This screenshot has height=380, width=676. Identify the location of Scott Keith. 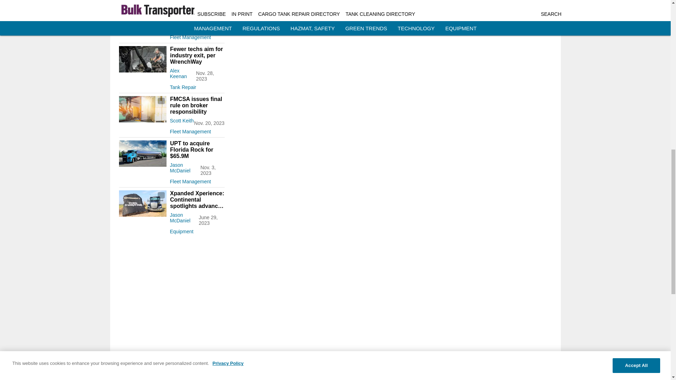
(181, 120).